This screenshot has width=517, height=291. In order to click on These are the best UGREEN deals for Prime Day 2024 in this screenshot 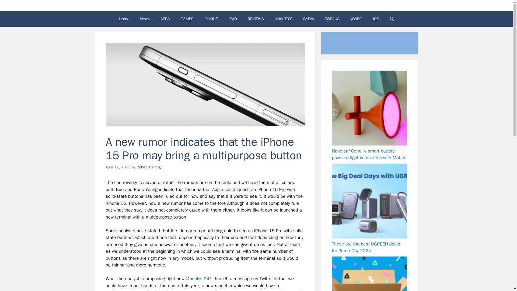, I will do `click(366, 247)`.